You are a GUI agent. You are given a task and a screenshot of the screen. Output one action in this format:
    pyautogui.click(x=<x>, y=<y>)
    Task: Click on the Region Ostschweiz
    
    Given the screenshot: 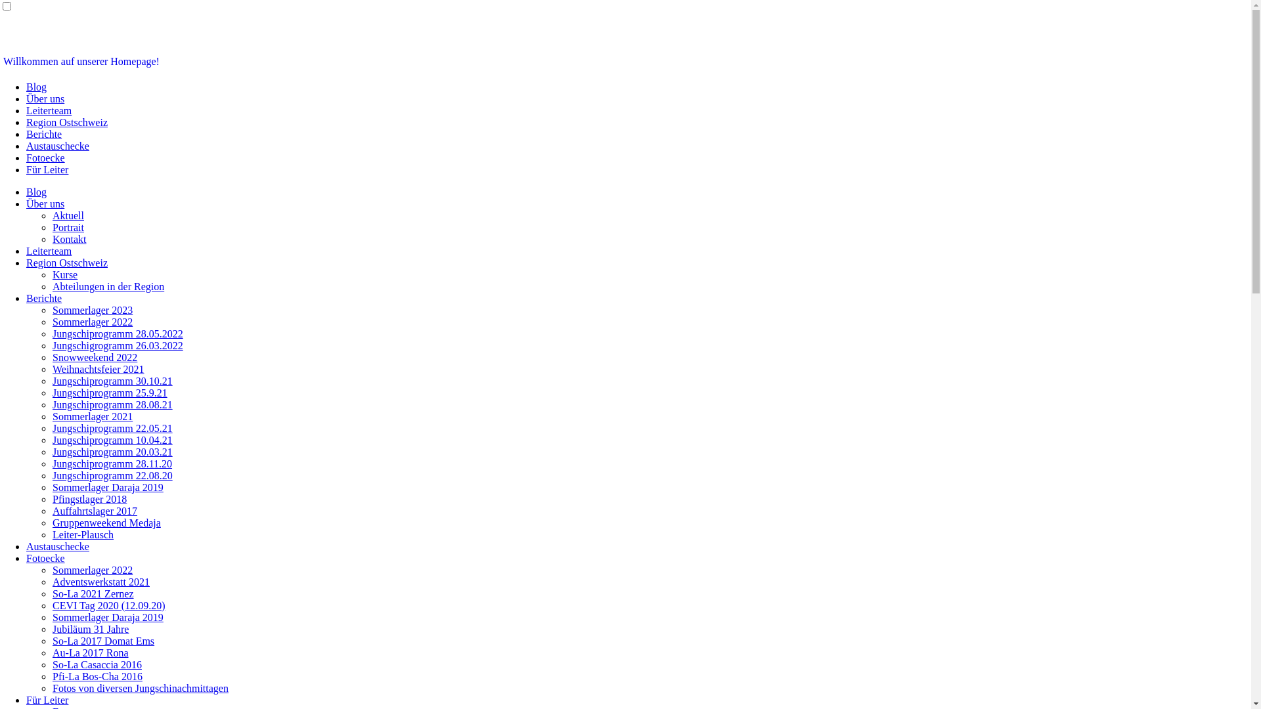 What is the action you would take?
    pyautogui.click(x=67, y=263)
    